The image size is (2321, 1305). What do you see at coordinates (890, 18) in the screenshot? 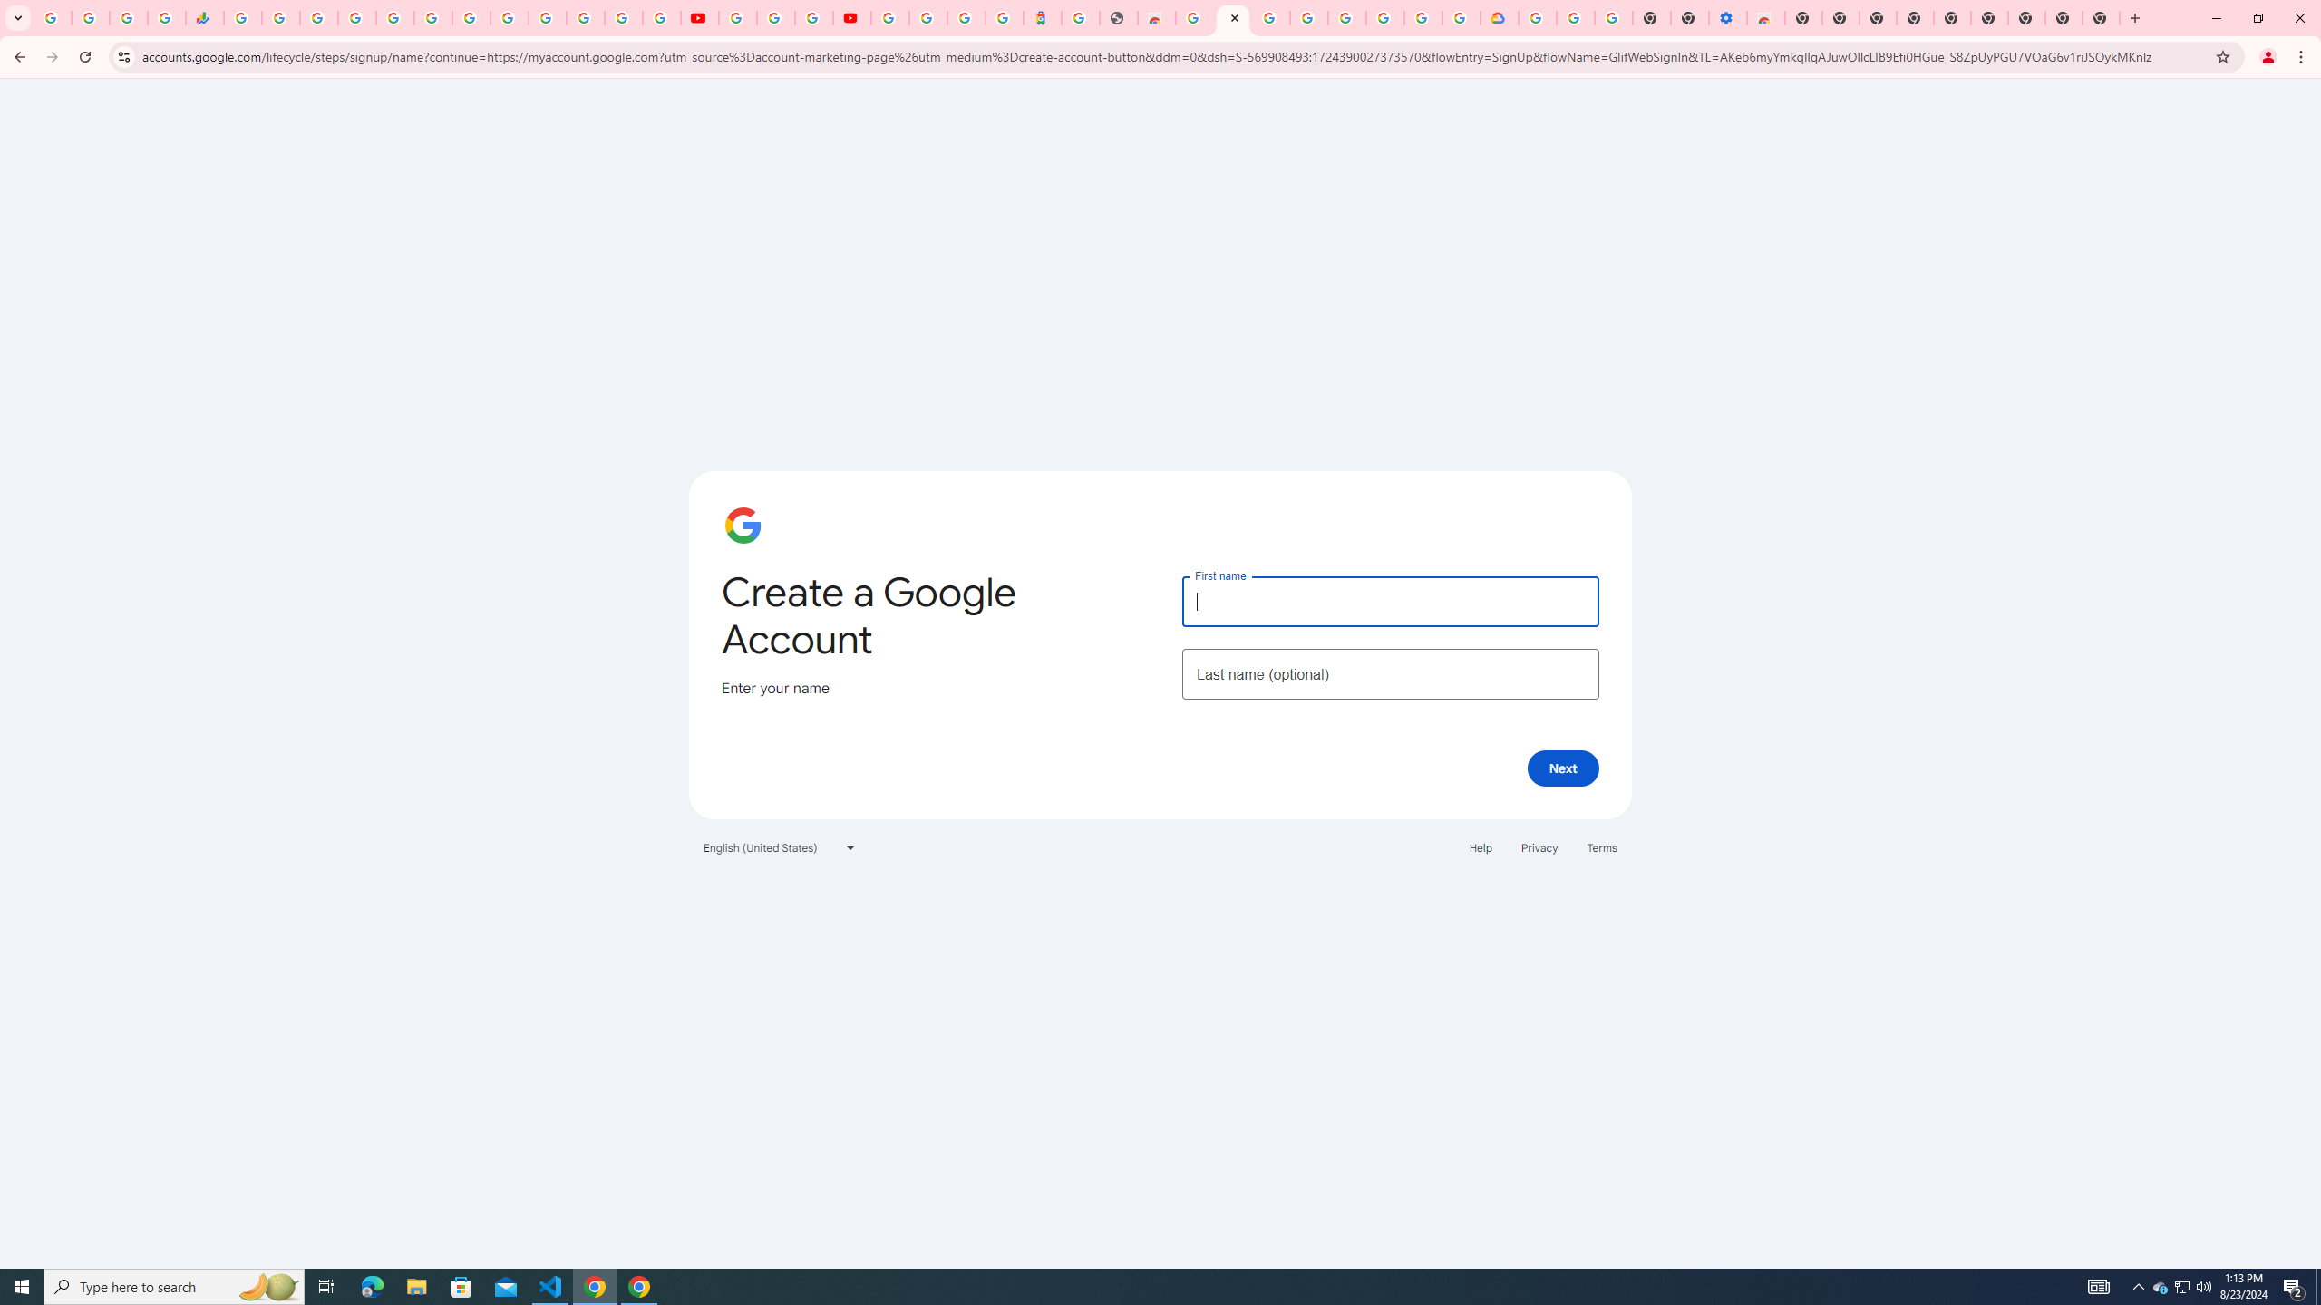
I see `Sign in - Google Accounts` at bounding box center [890, 18].